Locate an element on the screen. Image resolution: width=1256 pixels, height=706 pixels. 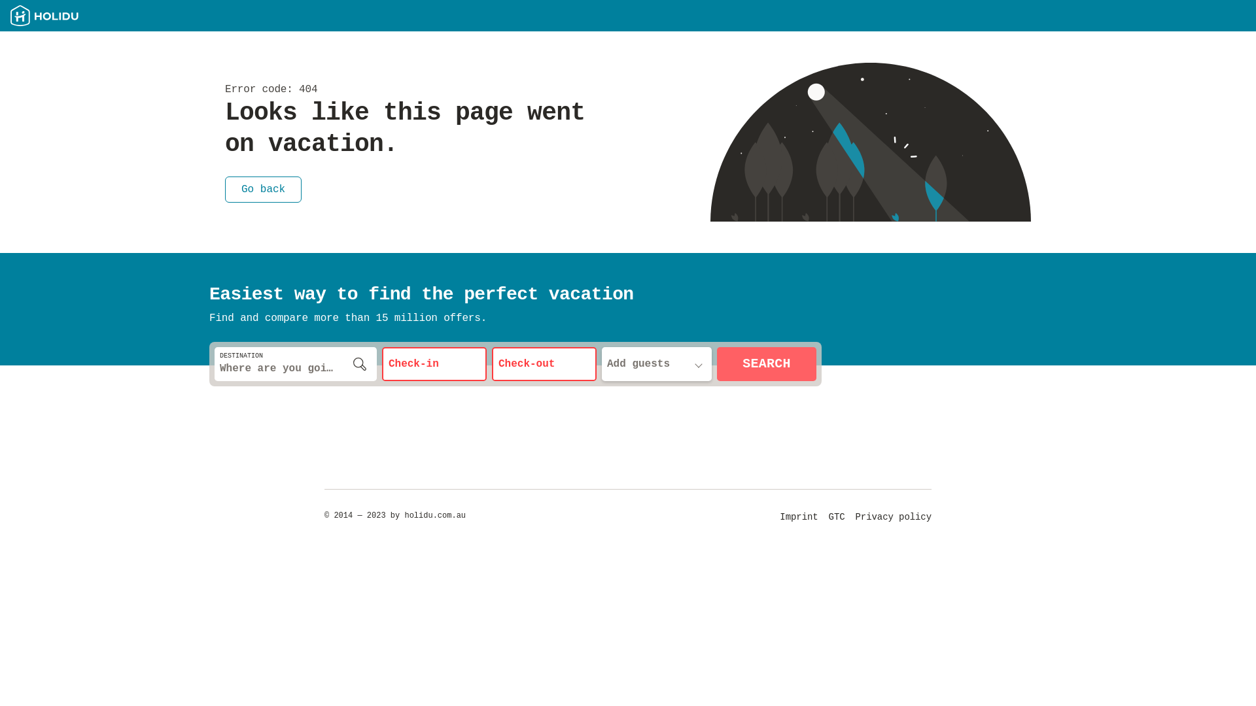
GTC is located at coordinates (837, 517).